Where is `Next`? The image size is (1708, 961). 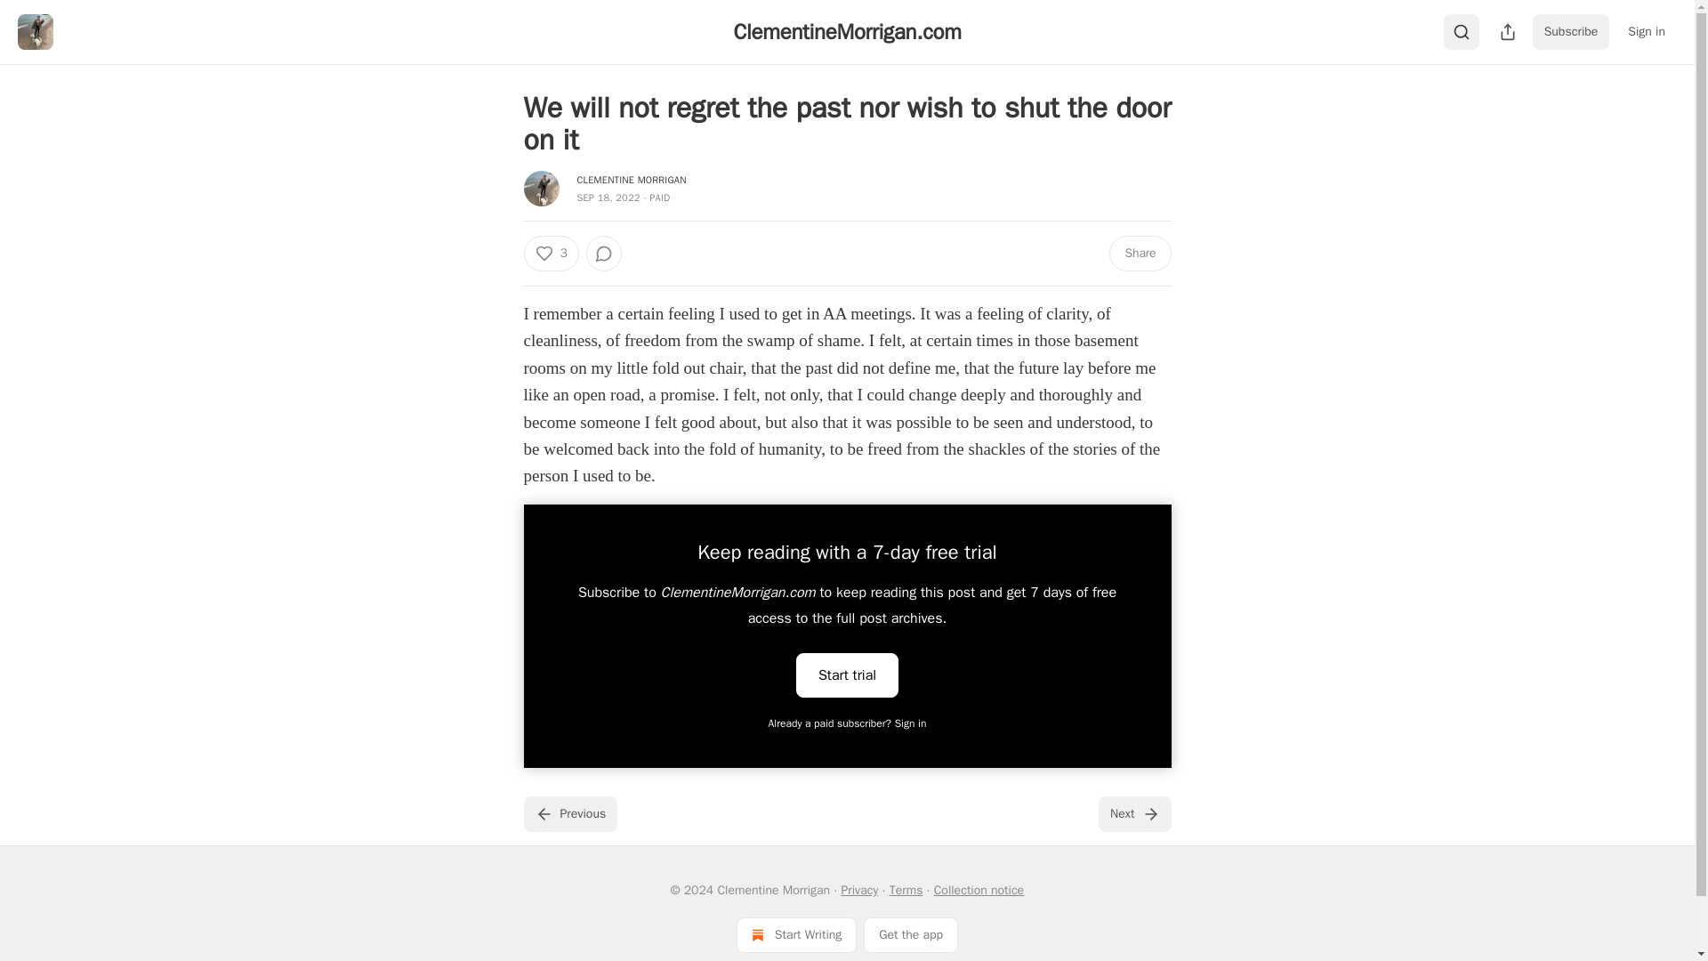
Next is located at coordinates (1133, 814).